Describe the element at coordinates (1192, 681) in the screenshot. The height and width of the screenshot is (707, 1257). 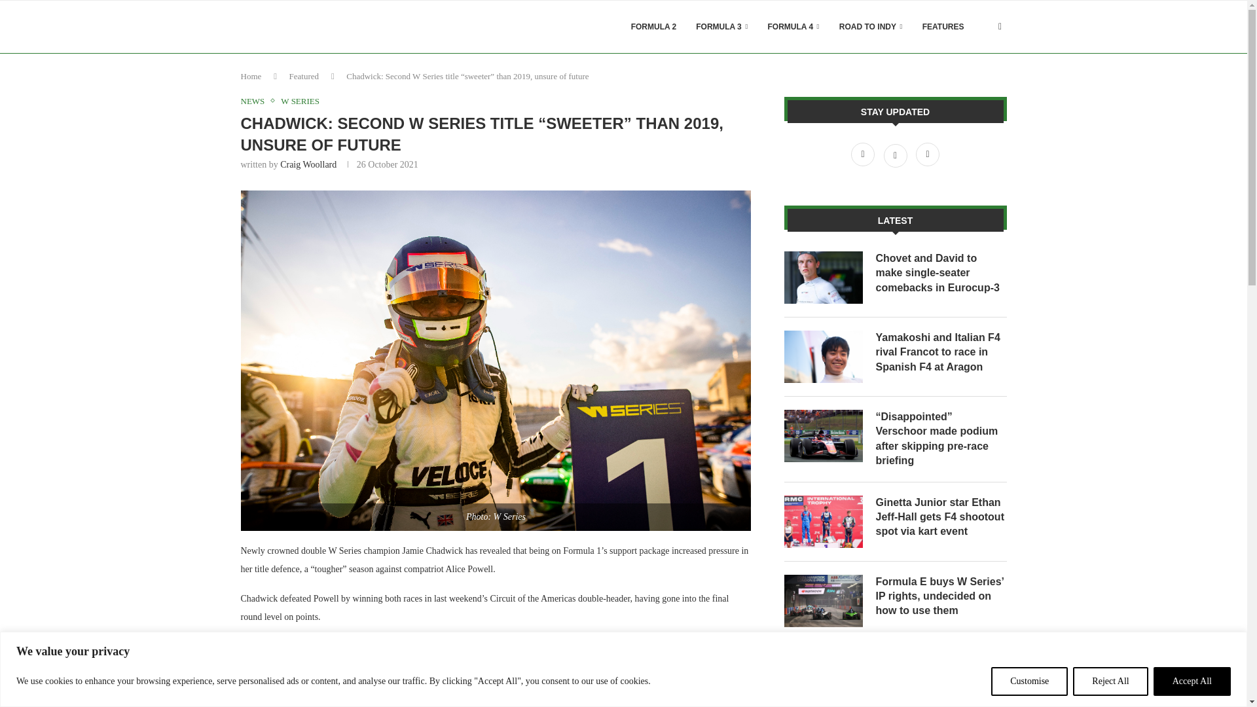
I see `Accept All` at that location.